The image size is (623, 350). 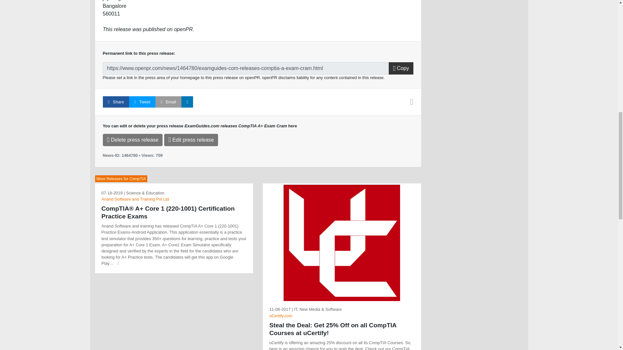 I want to click on Email, so click(x=168, y=102).